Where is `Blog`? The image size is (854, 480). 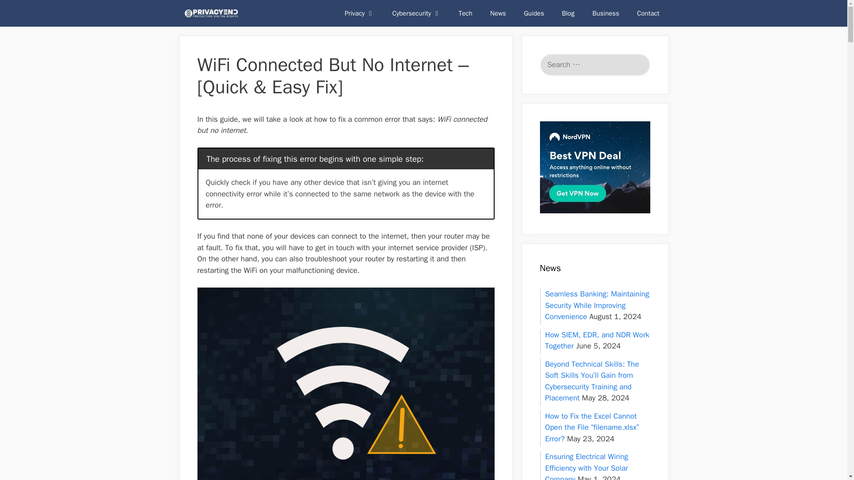 Blog is located at coordinates (568, 13).